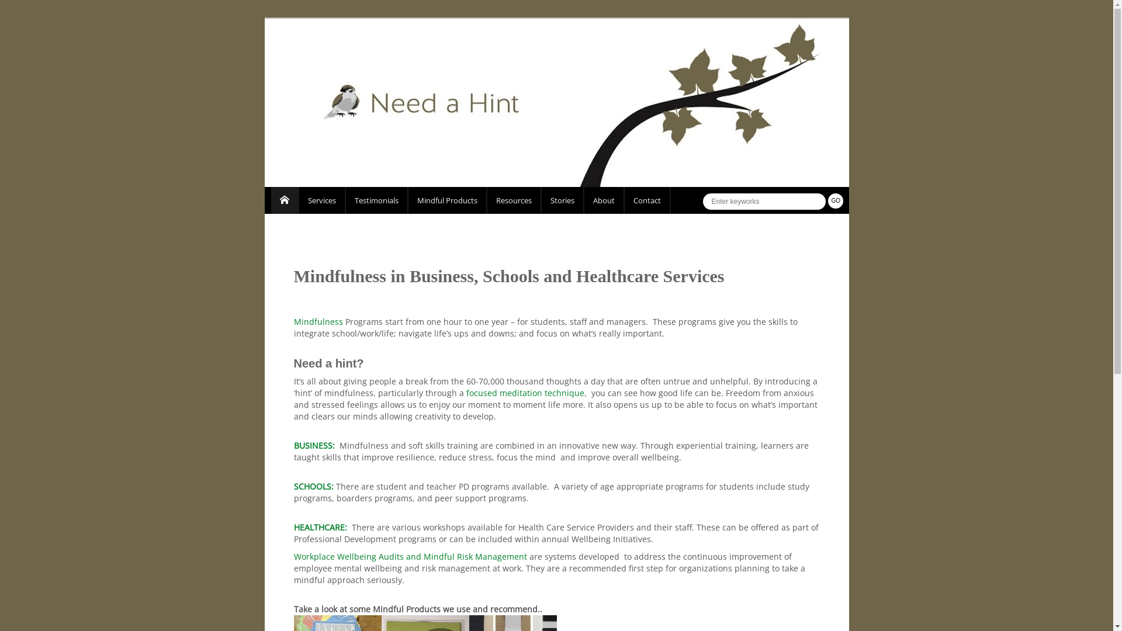 The image size is (1122, 631). I want to click on Contact, so click(647, 200).